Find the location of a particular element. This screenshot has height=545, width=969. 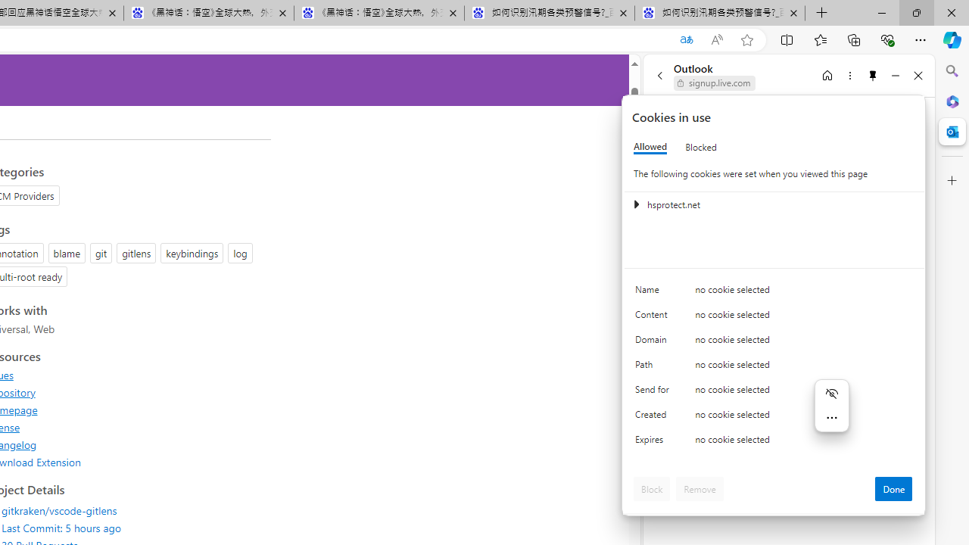

Class: c0153 c0157 is located at coordinates (774, 442).